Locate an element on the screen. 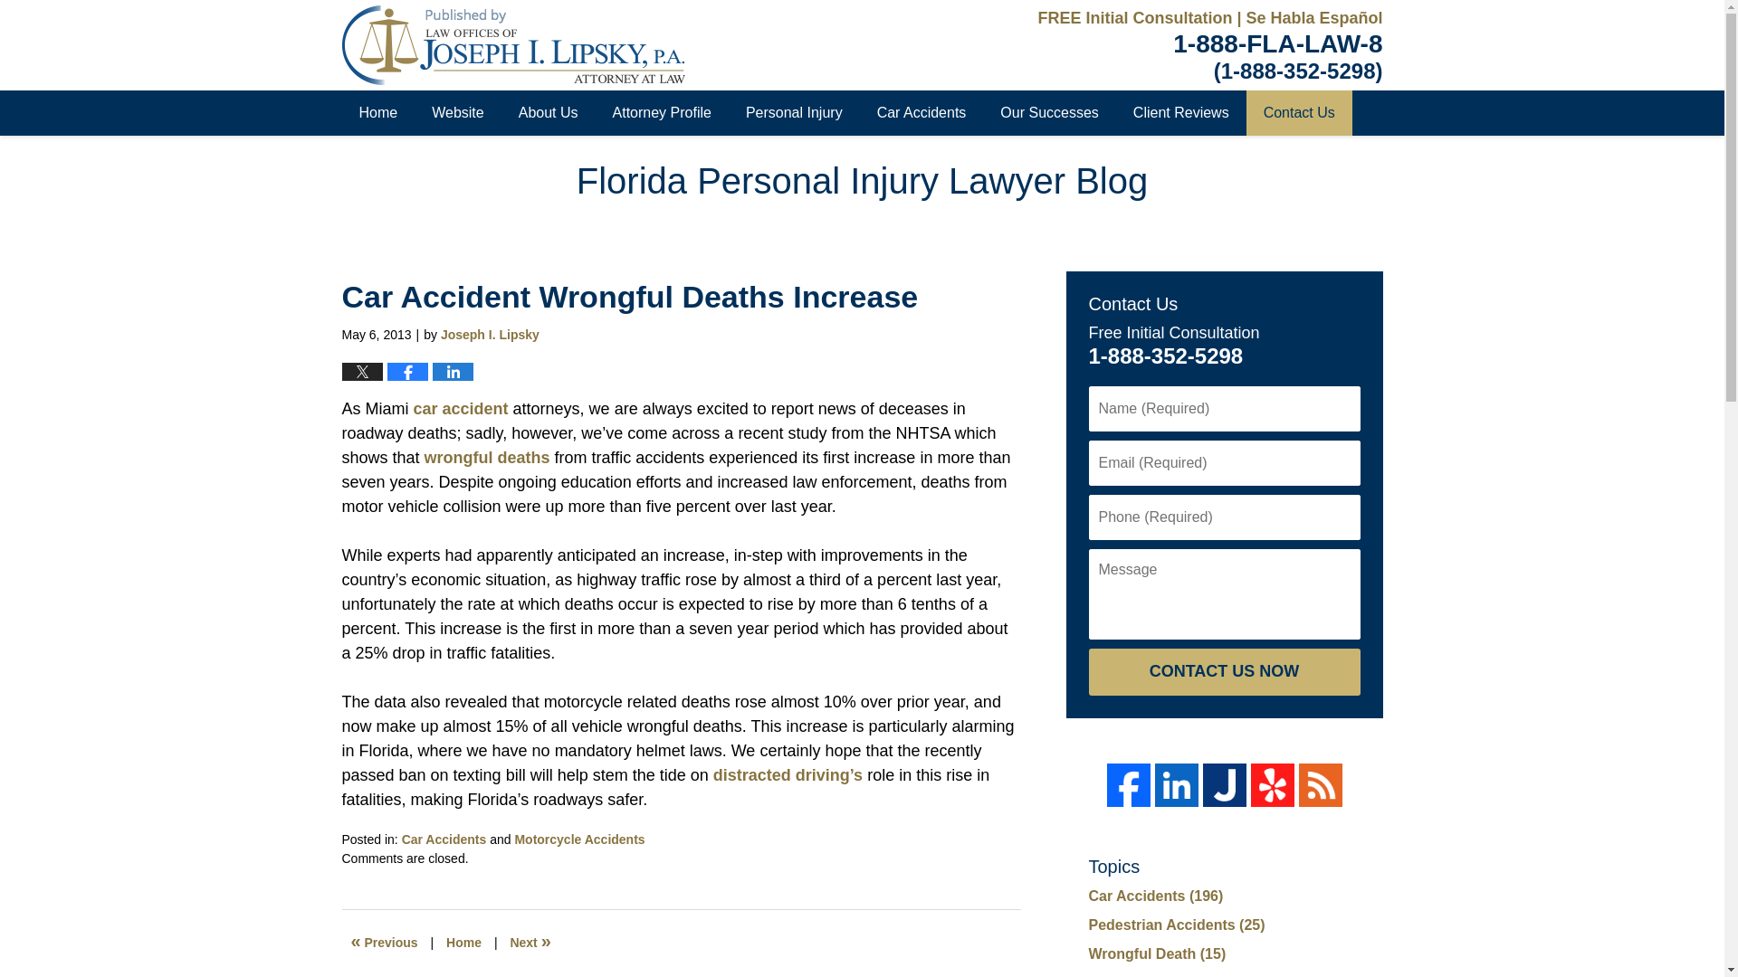 This screenshot has height=977, width=1738. Home is located at coordinates (463, 942).